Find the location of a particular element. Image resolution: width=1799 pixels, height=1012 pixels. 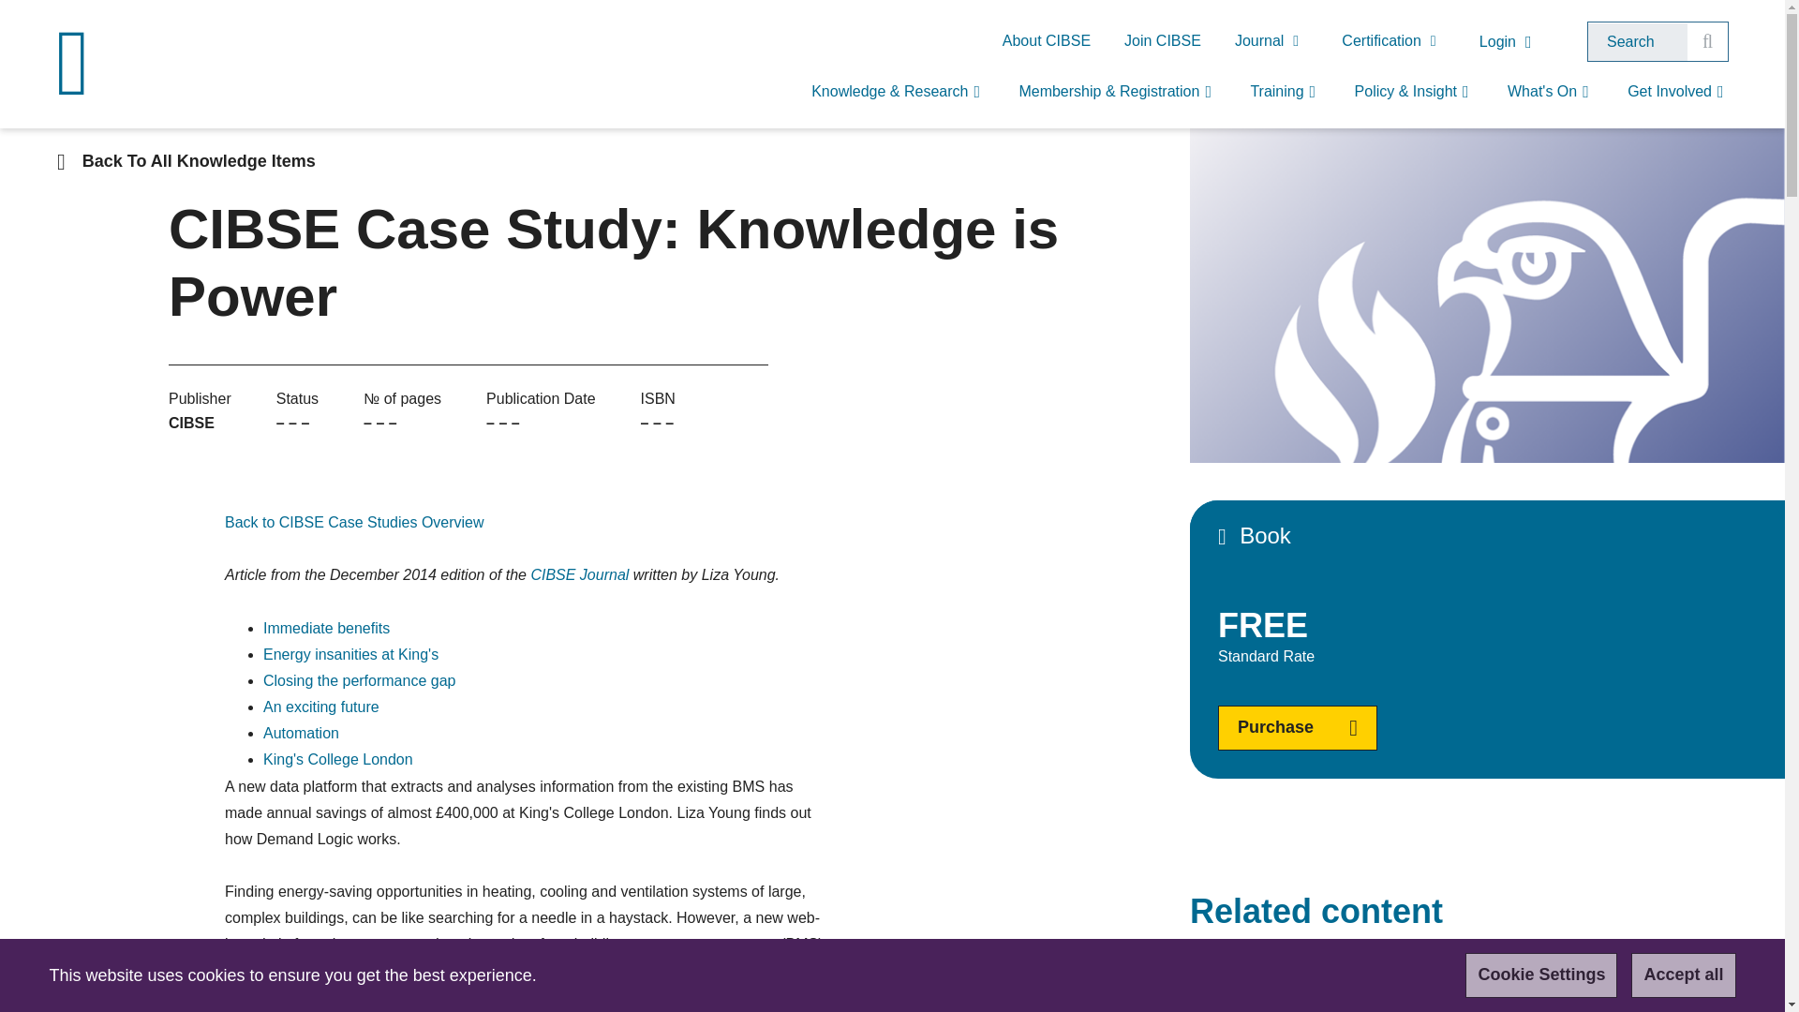

Join CIBSE is located at coordinates (1162, 40).